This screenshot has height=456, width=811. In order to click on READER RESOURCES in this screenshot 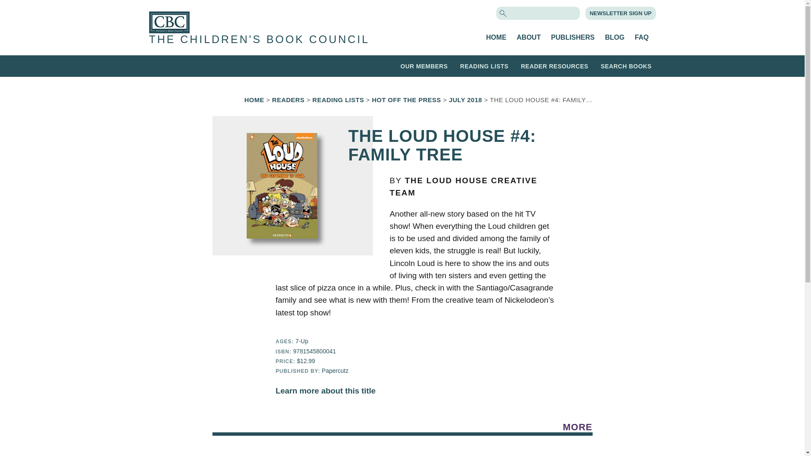, I will do `click(554, 66)`.